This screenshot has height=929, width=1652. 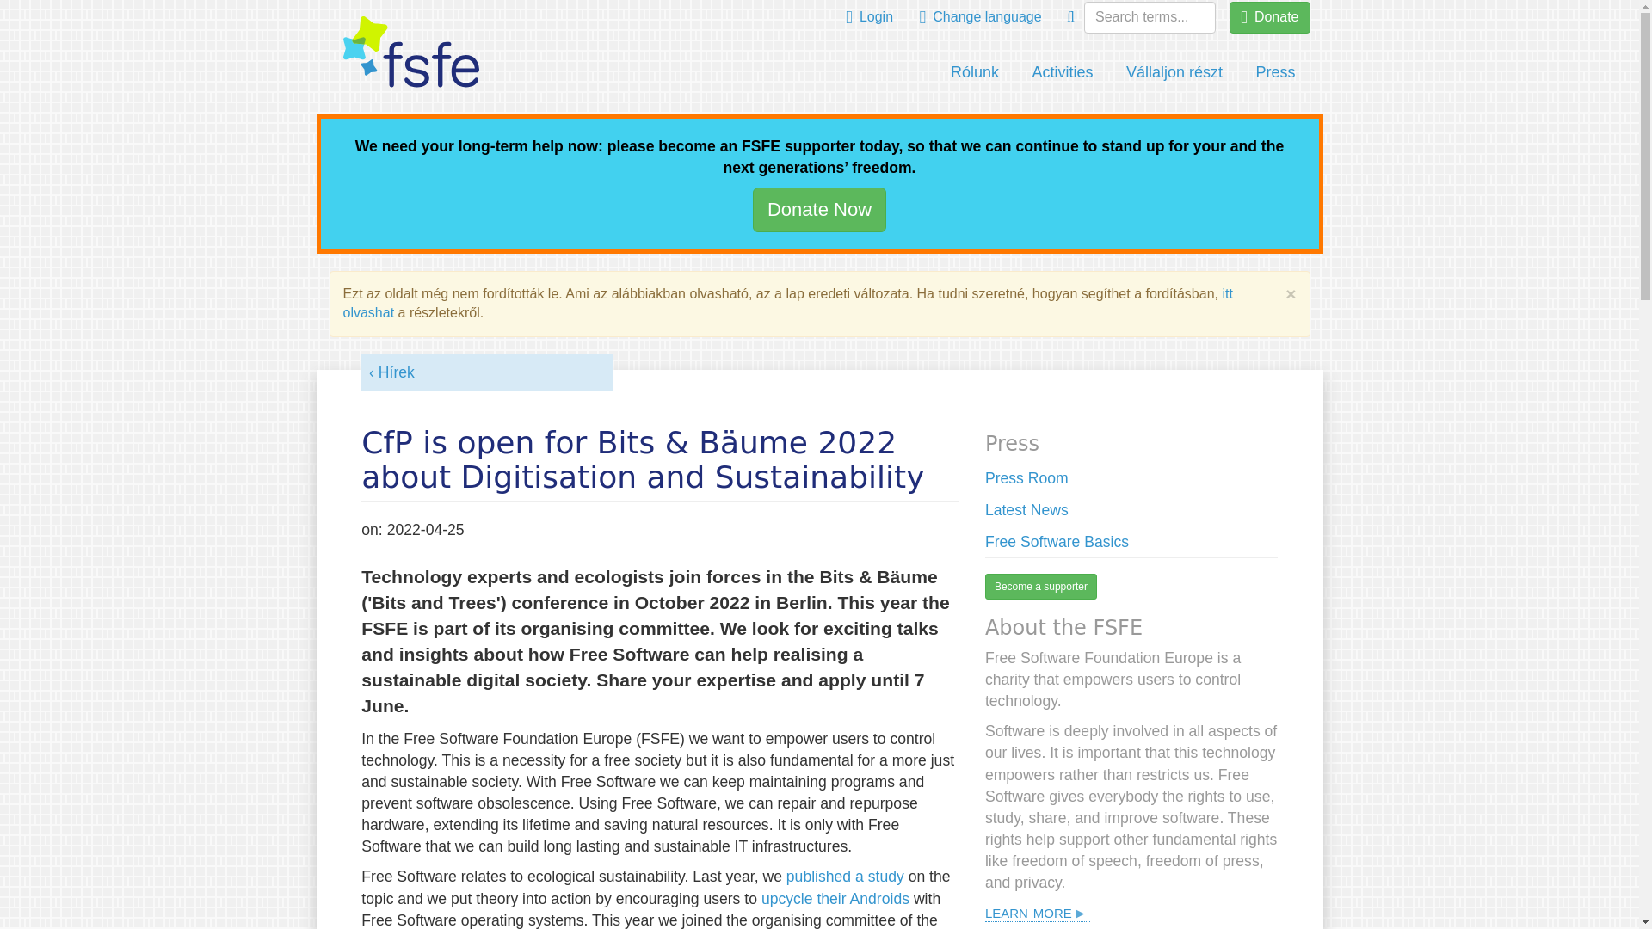 I want to click on Press, so click(x=1275, y=72).